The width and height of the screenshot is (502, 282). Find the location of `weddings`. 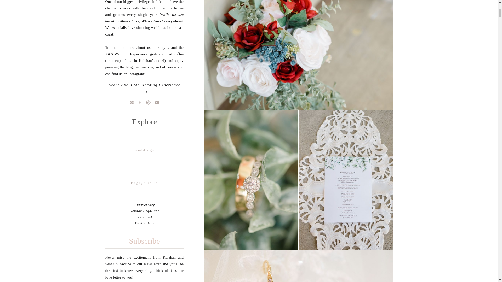

weddings is located at coordinates (145, 150).